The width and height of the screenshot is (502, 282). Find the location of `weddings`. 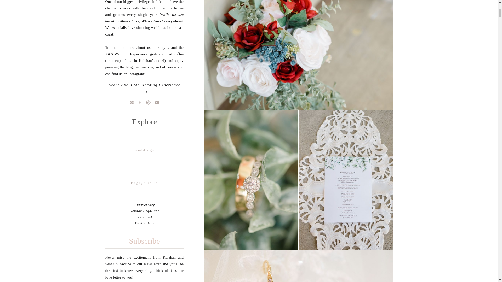

weddings is located at coordinates (145, 150).